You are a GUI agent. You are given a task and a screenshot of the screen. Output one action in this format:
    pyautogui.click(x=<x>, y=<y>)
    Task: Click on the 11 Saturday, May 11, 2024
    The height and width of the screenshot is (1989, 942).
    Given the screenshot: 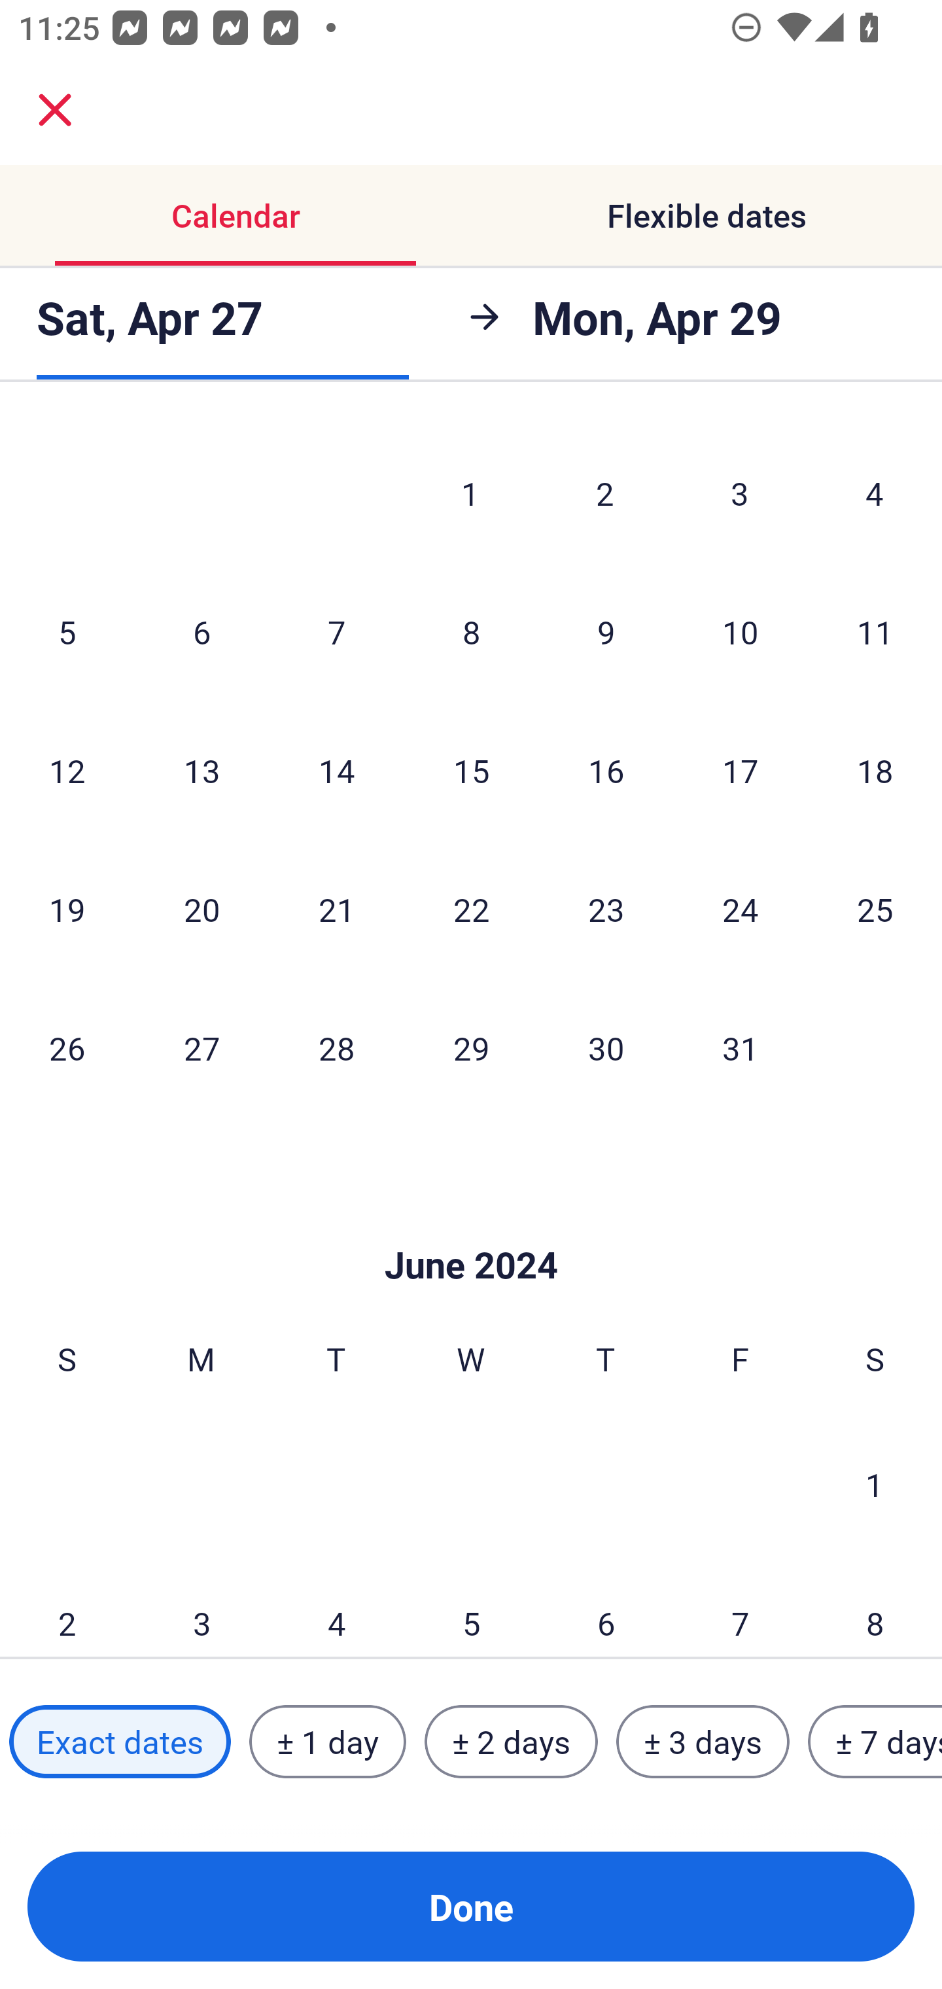 What is the action you would take?
    pyautogui.click(x=875, y=631)
    